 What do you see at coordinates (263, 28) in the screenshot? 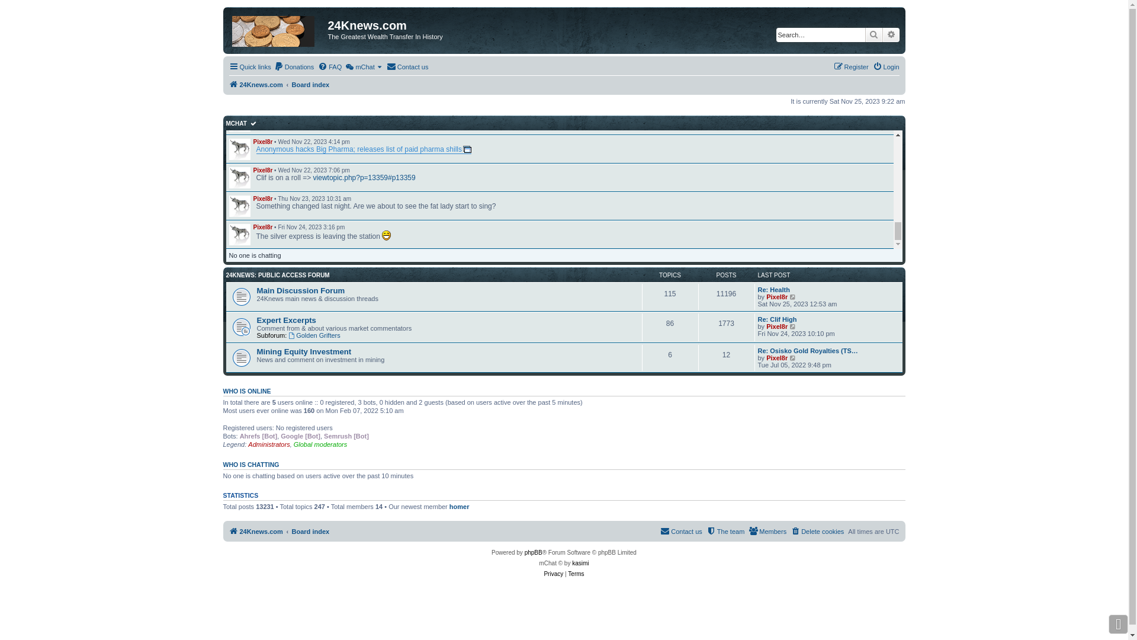
I see `Pixel8r` at bounding box center [263, 28].